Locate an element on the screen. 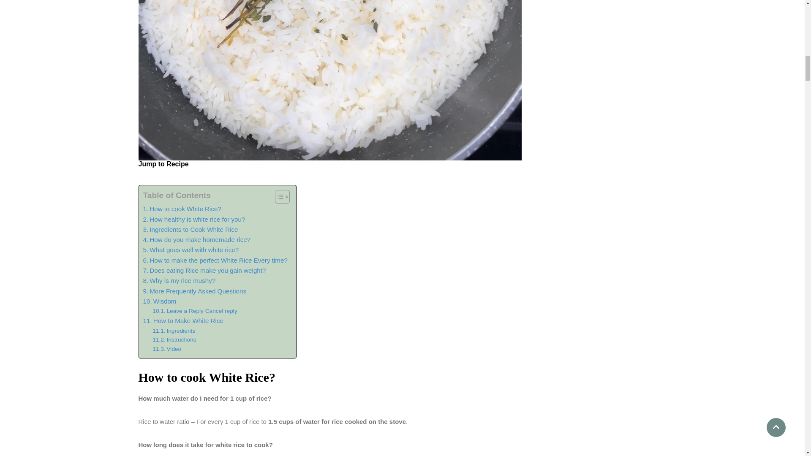 The image size is (811, 456). How to make the perfect White Rice Every time? is located at coordinates (215, 260).